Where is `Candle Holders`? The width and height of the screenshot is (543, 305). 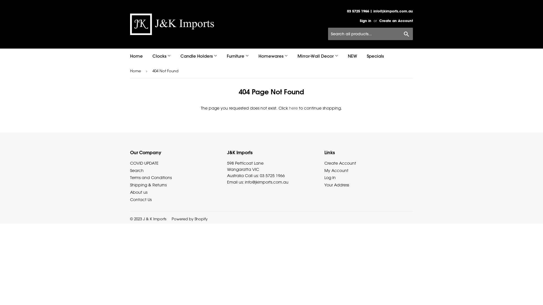
Candle Holders is located at coordinates (199, 56).